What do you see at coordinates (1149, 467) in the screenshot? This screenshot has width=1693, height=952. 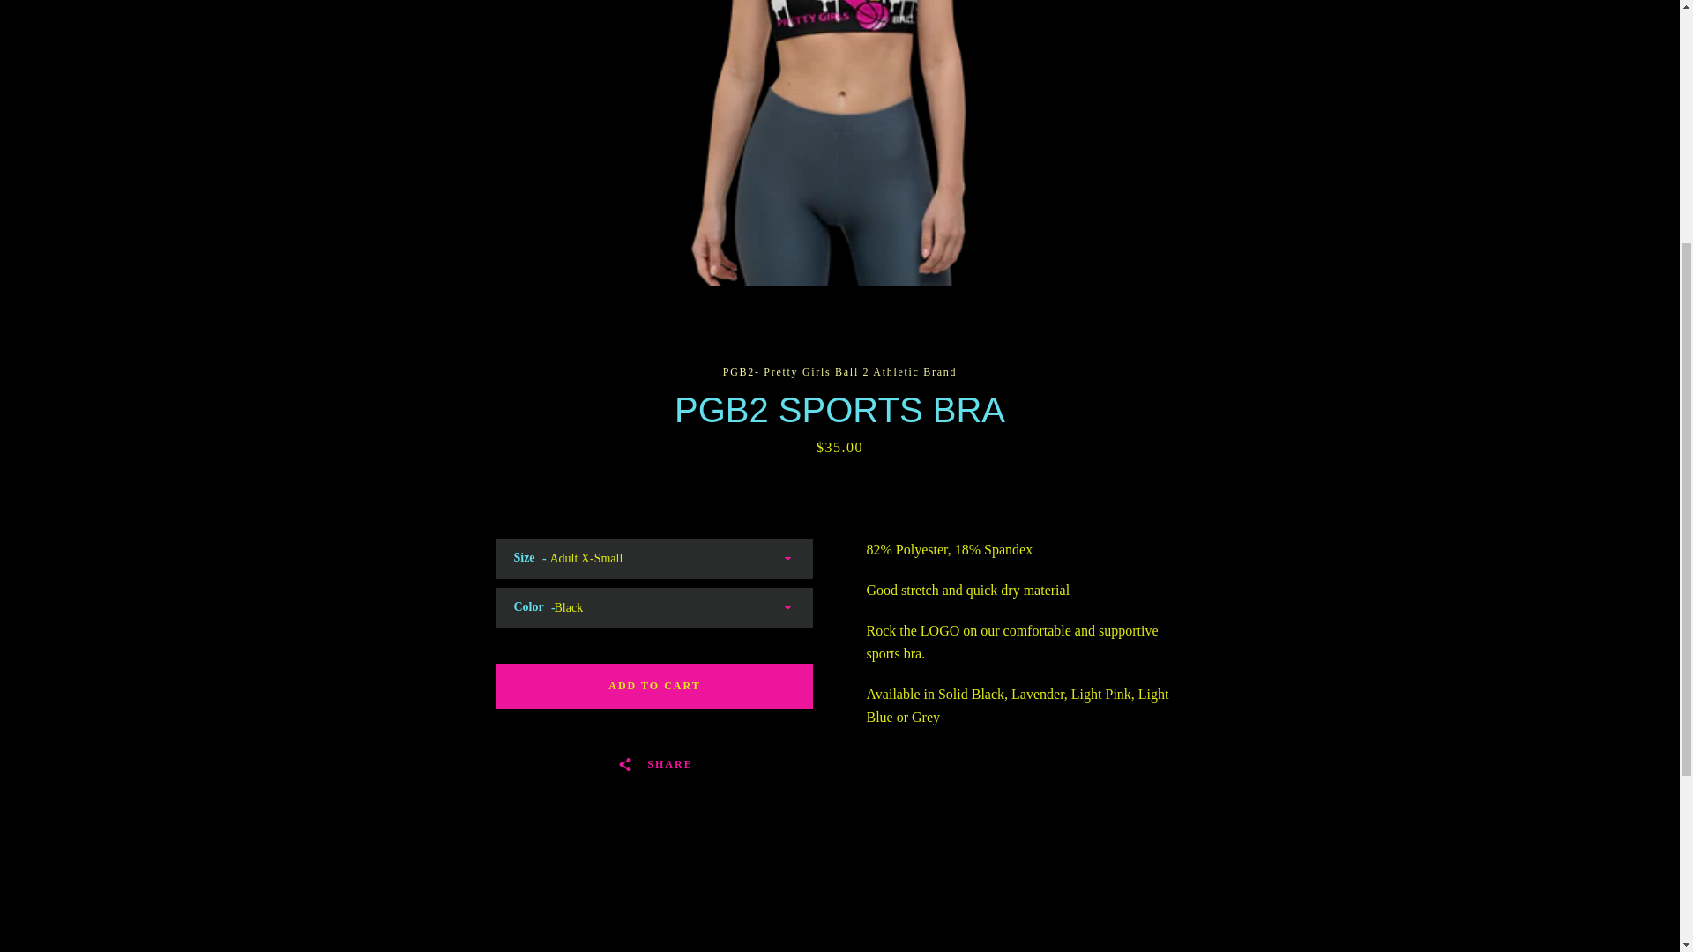 I see `Discover` at bounding box center [1149, 467].